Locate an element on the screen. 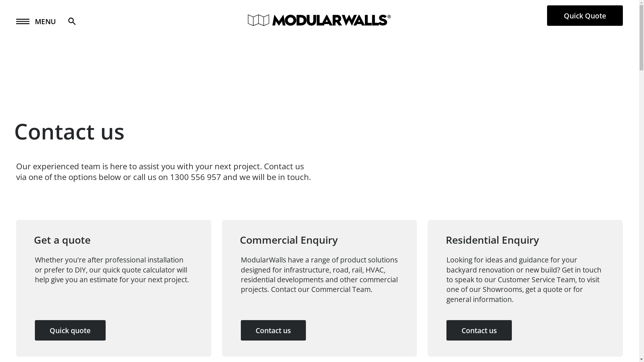  Quick Quote is located at coordinates (585, 15).